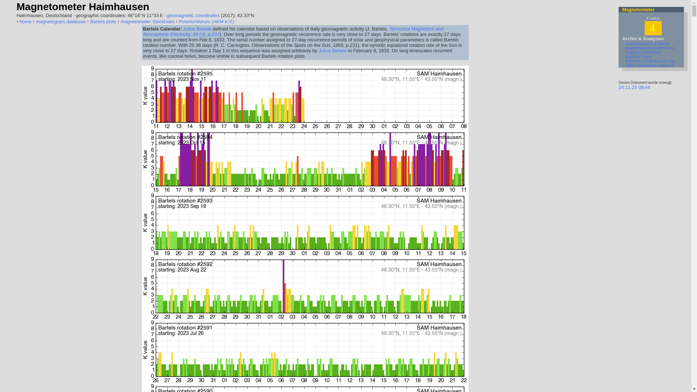  I want to click on Logging-Fehlerraten, so click(643, 52).